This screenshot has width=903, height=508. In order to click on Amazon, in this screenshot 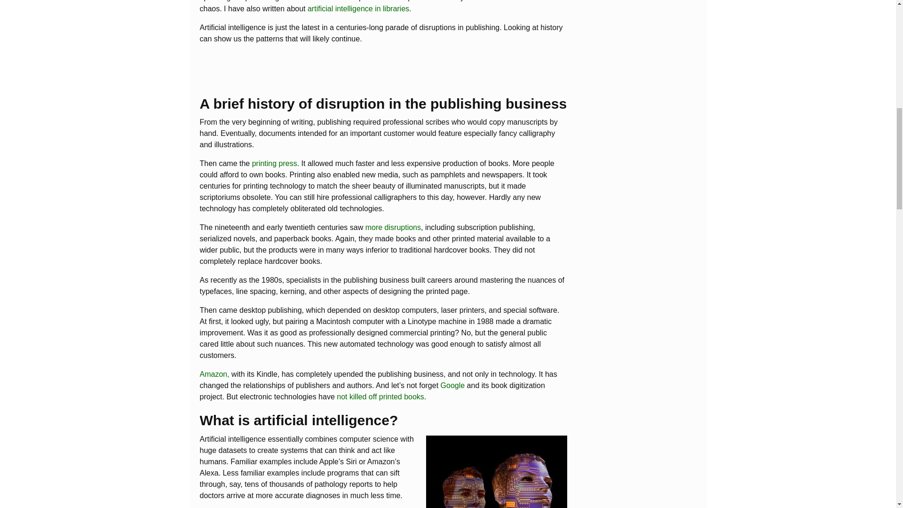, I will do `click(215, 374)`.